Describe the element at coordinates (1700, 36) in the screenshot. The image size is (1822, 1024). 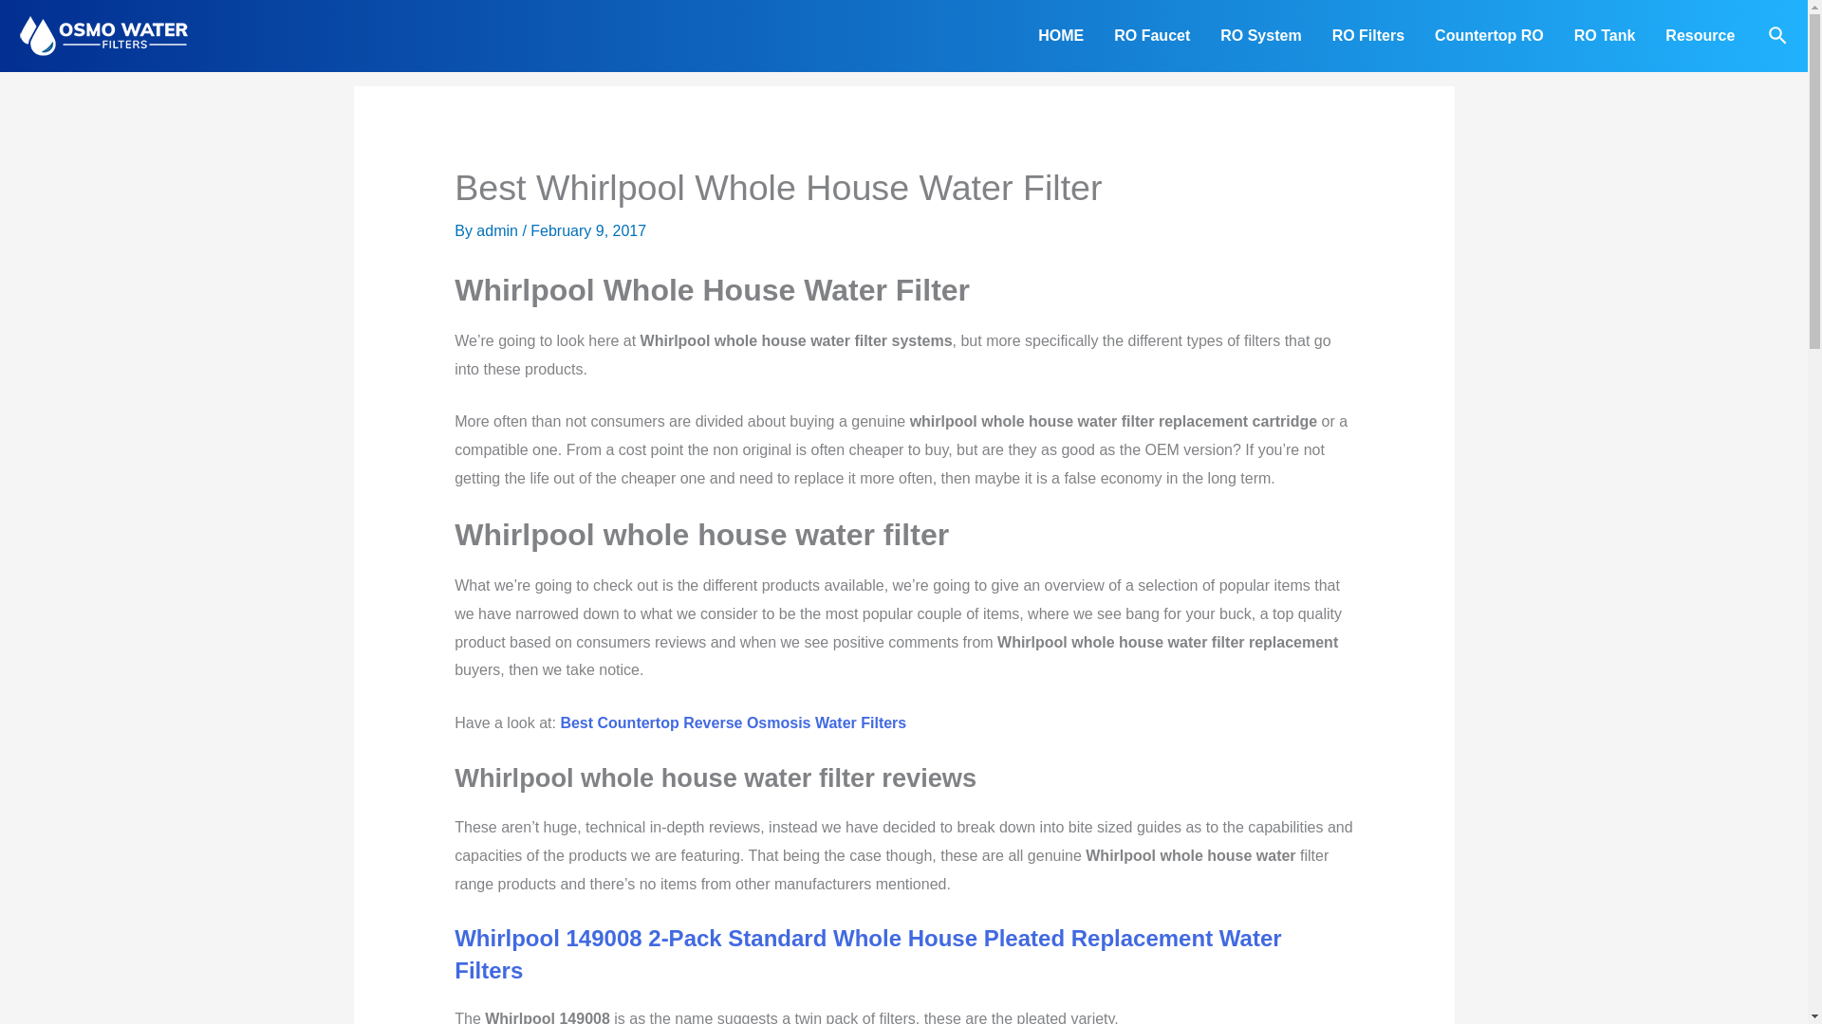
I see `Resource` at that location.